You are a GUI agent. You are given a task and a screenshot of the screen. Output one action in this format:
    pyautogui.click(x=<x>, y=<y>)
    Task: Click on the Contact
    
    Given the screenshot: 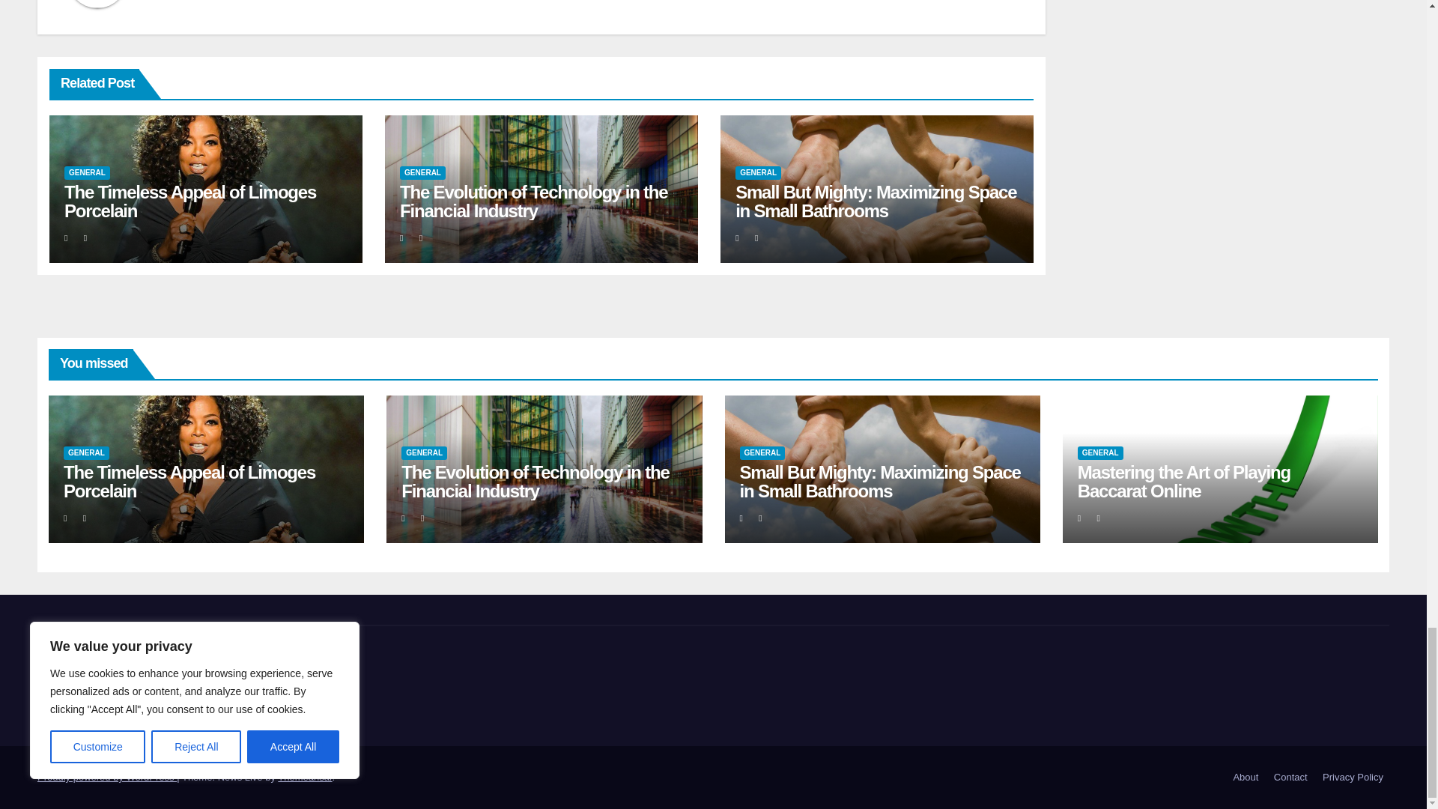 What is the action you would take?
    pyautogui.click(x=1291, y=778)
    